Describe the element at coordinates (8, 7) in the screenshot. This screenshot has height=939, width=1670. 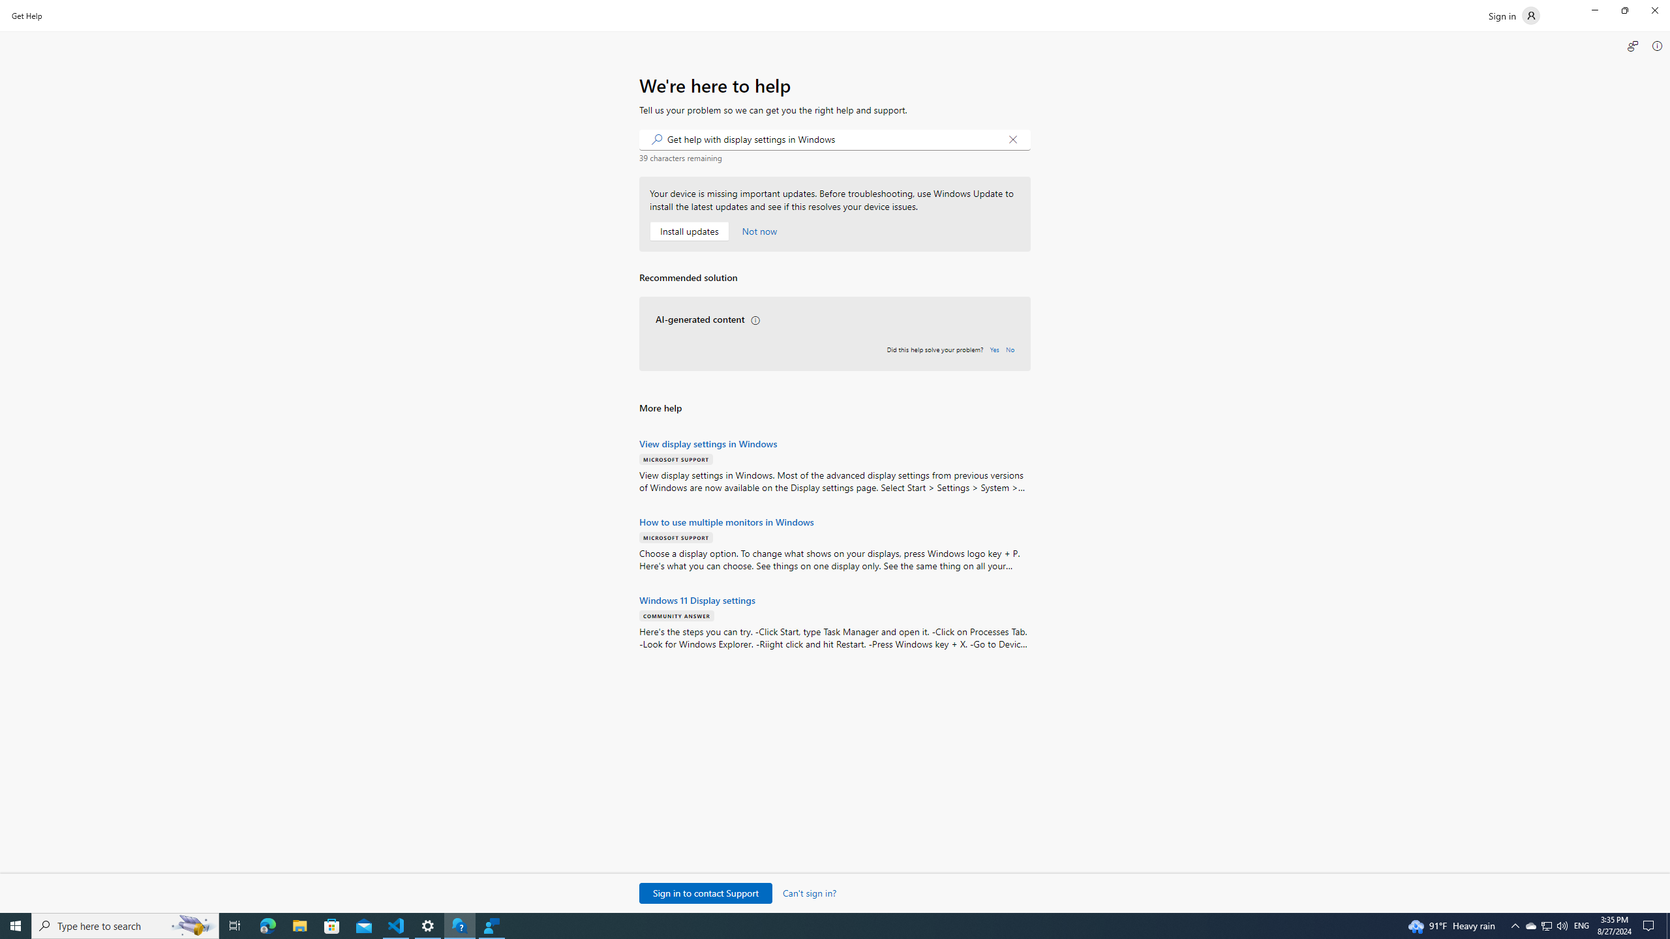
I see `System` at that location.